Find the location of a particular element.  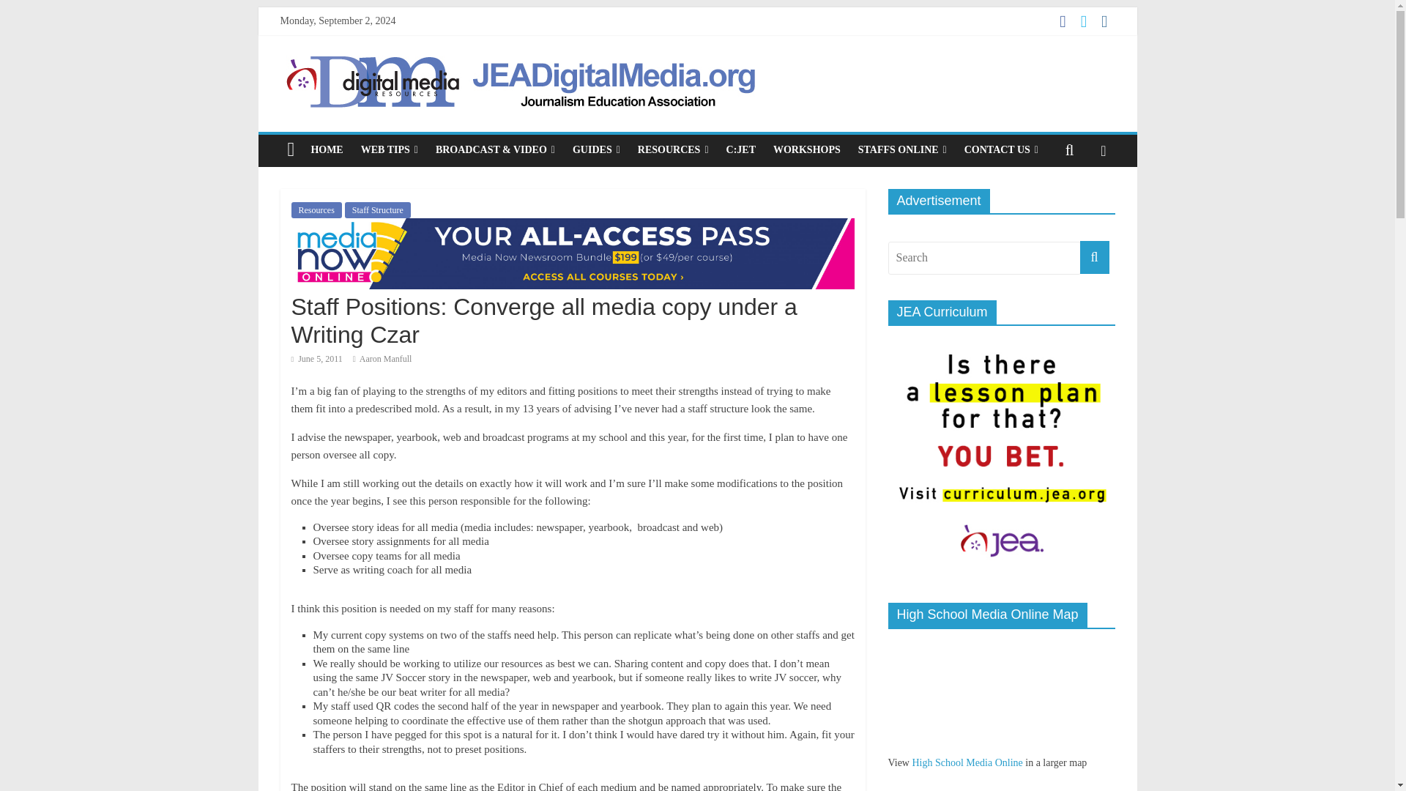

10:53 am is located at coordinates (316, 358).